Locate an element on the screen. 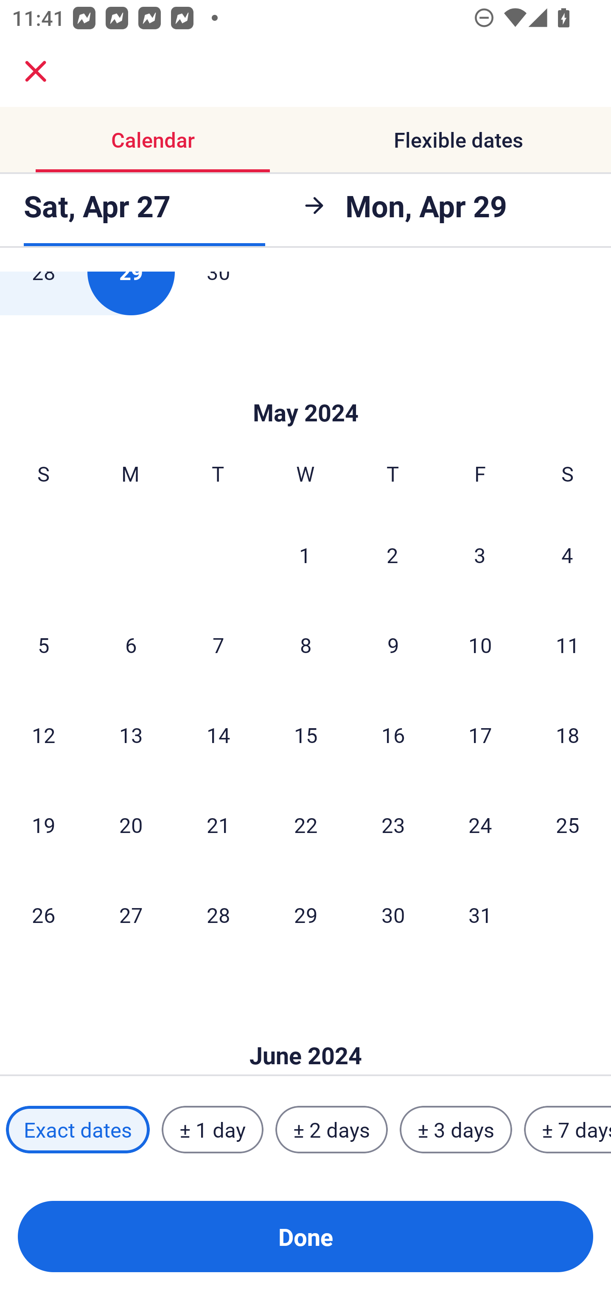  17 Friday, May 17, 2024 is located at coordinates (480, 735).